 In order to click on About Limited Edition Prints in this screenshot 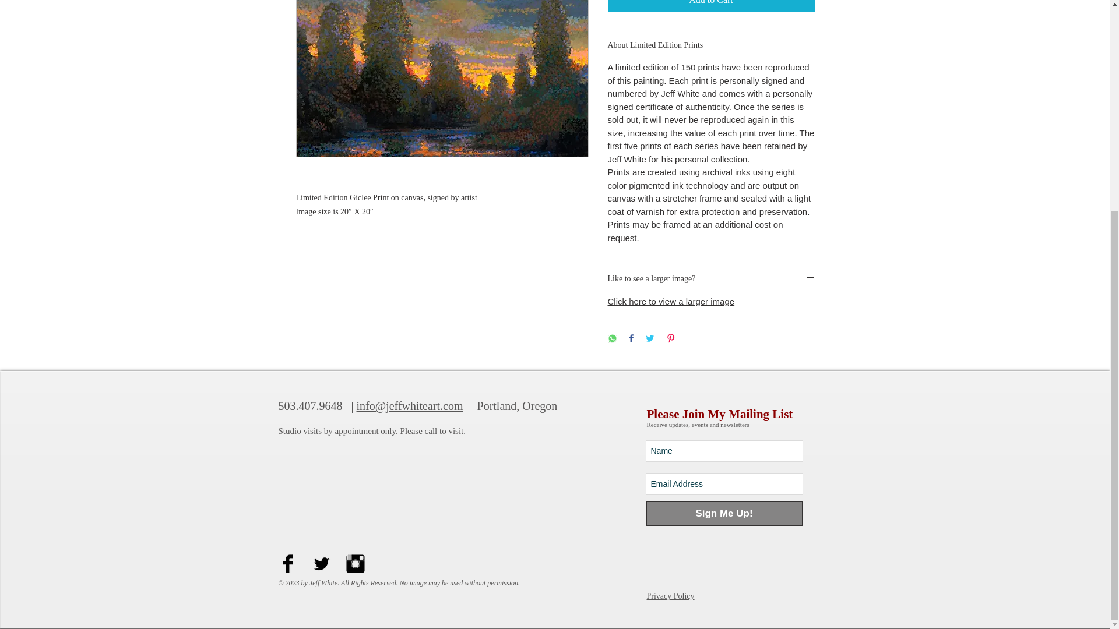, I will do `click(711, 45)`.